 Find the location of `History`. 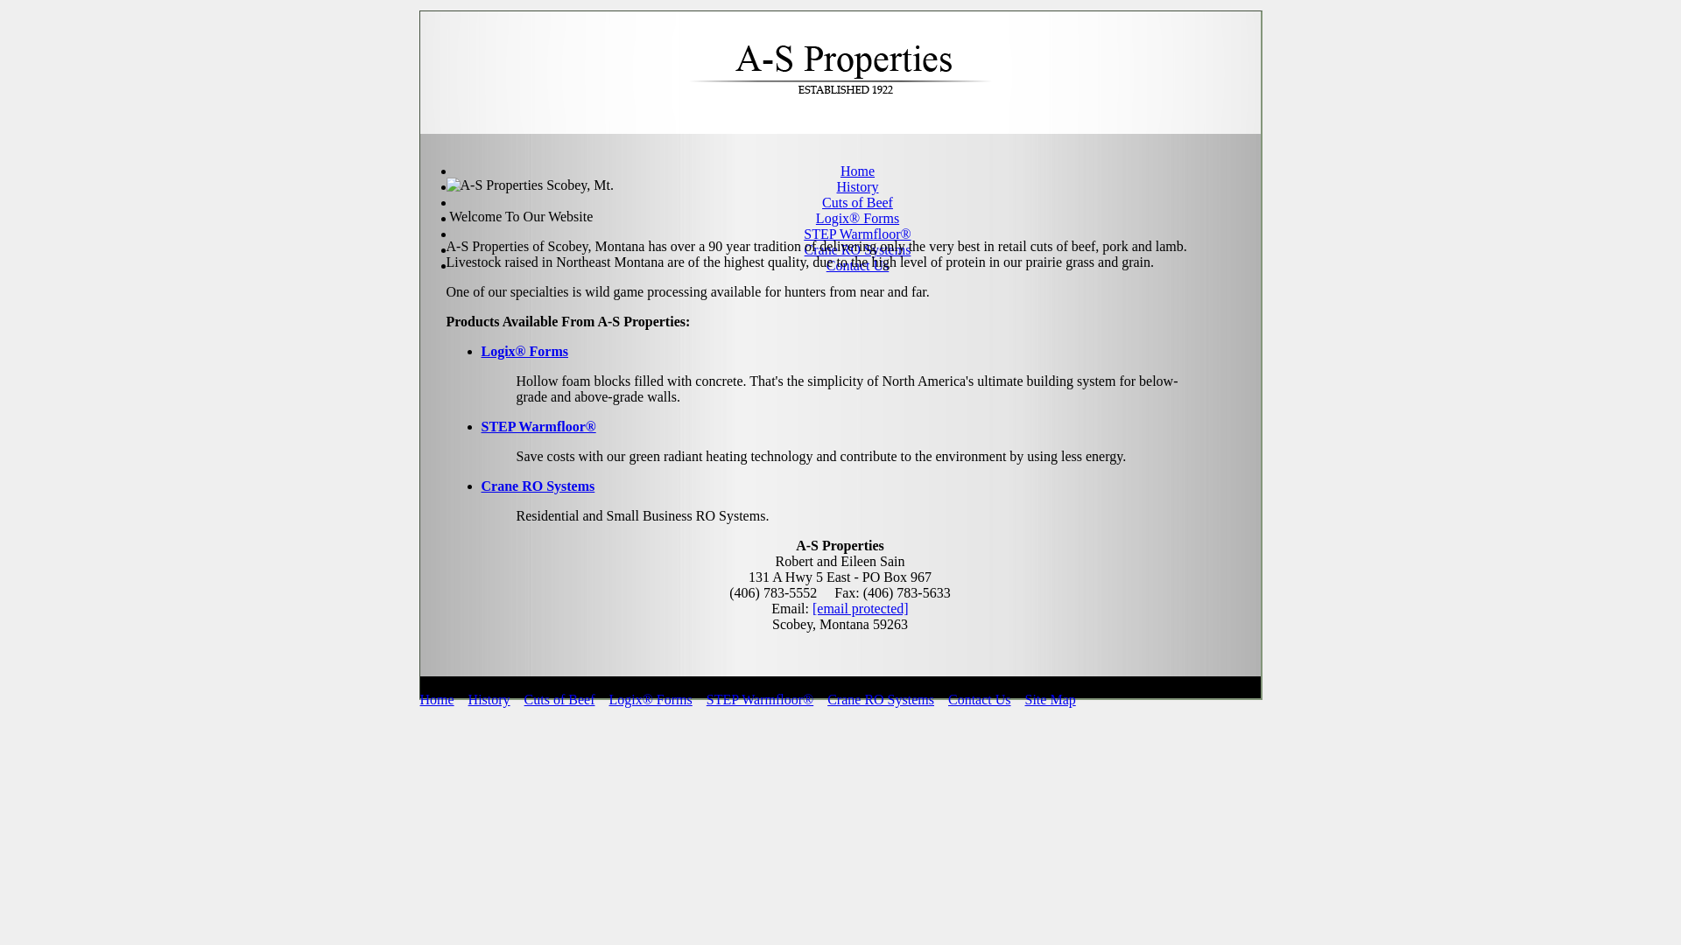

History is located at coordinates (858, 187).